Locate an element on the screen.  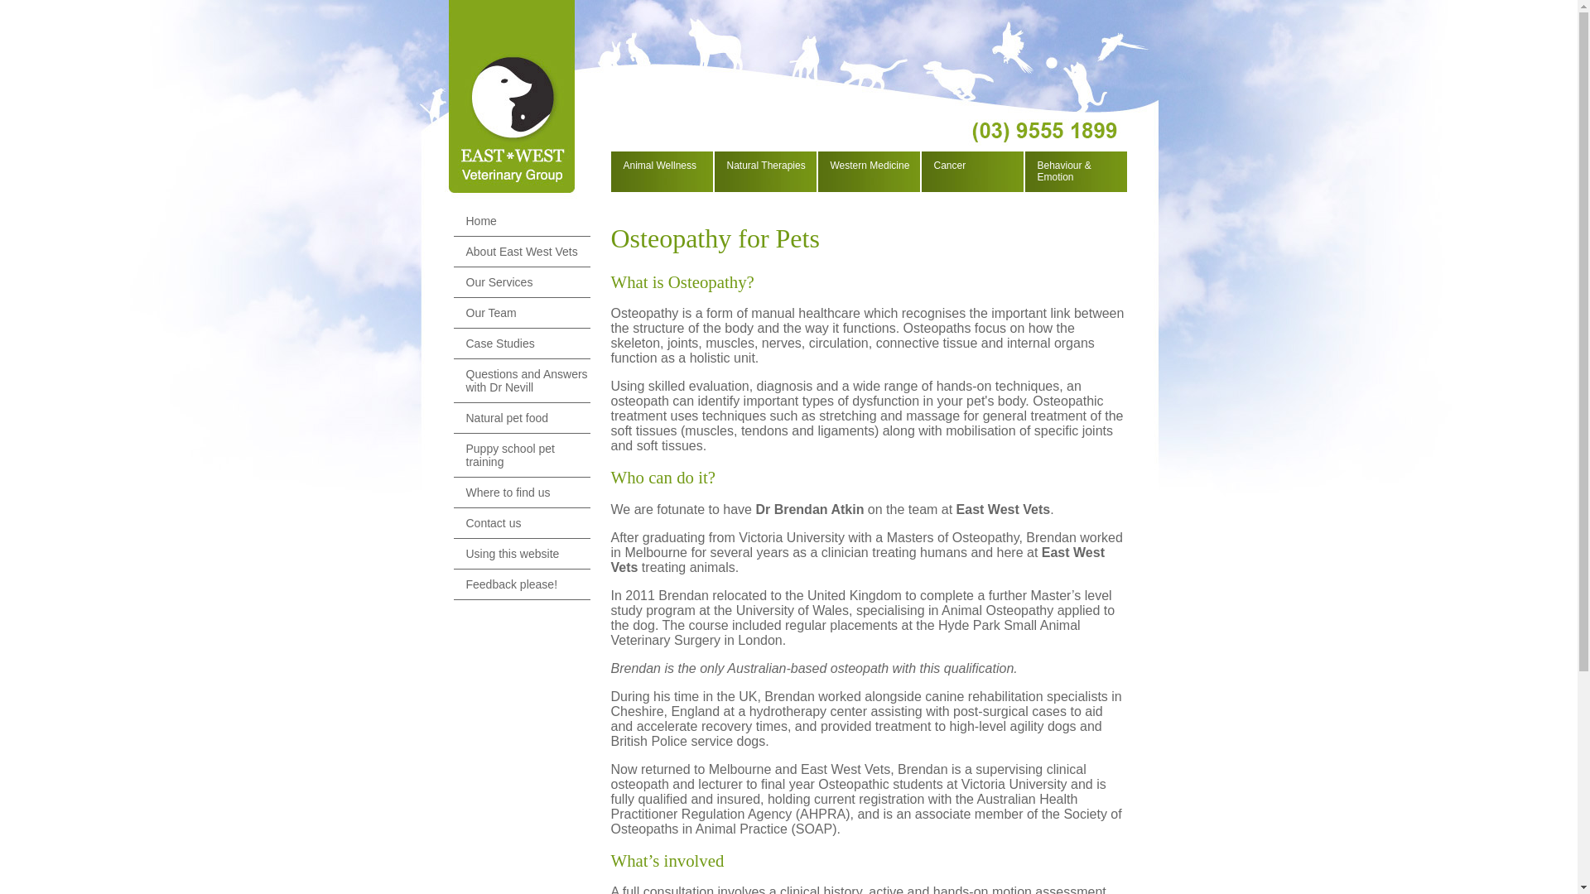
Feedback please! is located at coordinates (522, 584).